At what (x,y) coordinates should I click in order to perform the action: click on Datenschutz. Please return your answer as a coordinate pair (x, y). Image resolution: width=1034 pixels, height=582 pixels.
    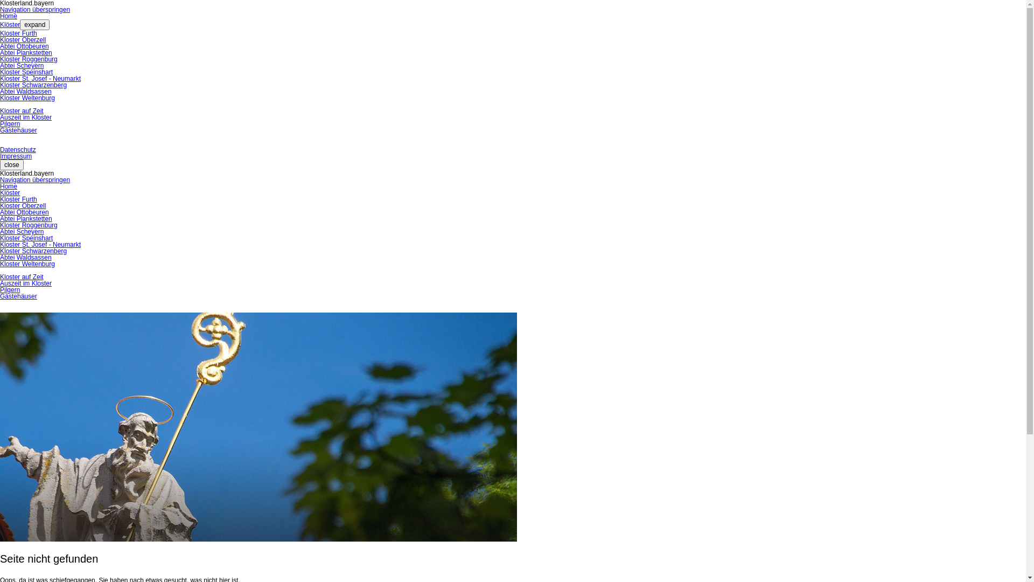
    Looking at the image, I should click on (18, 150).